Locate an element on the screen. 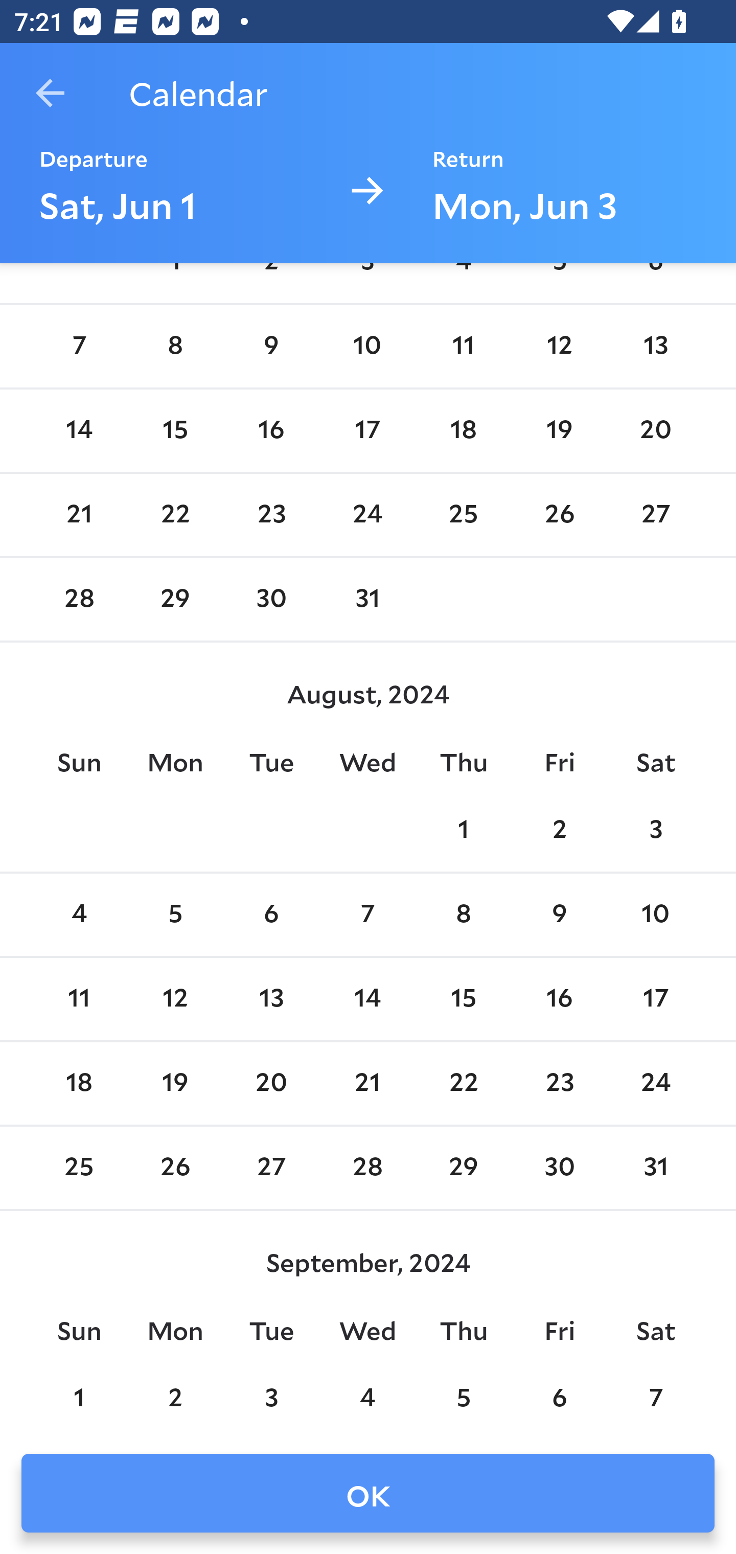 The image size is (736, 1554). 15 is located at coordinates (463, 999).